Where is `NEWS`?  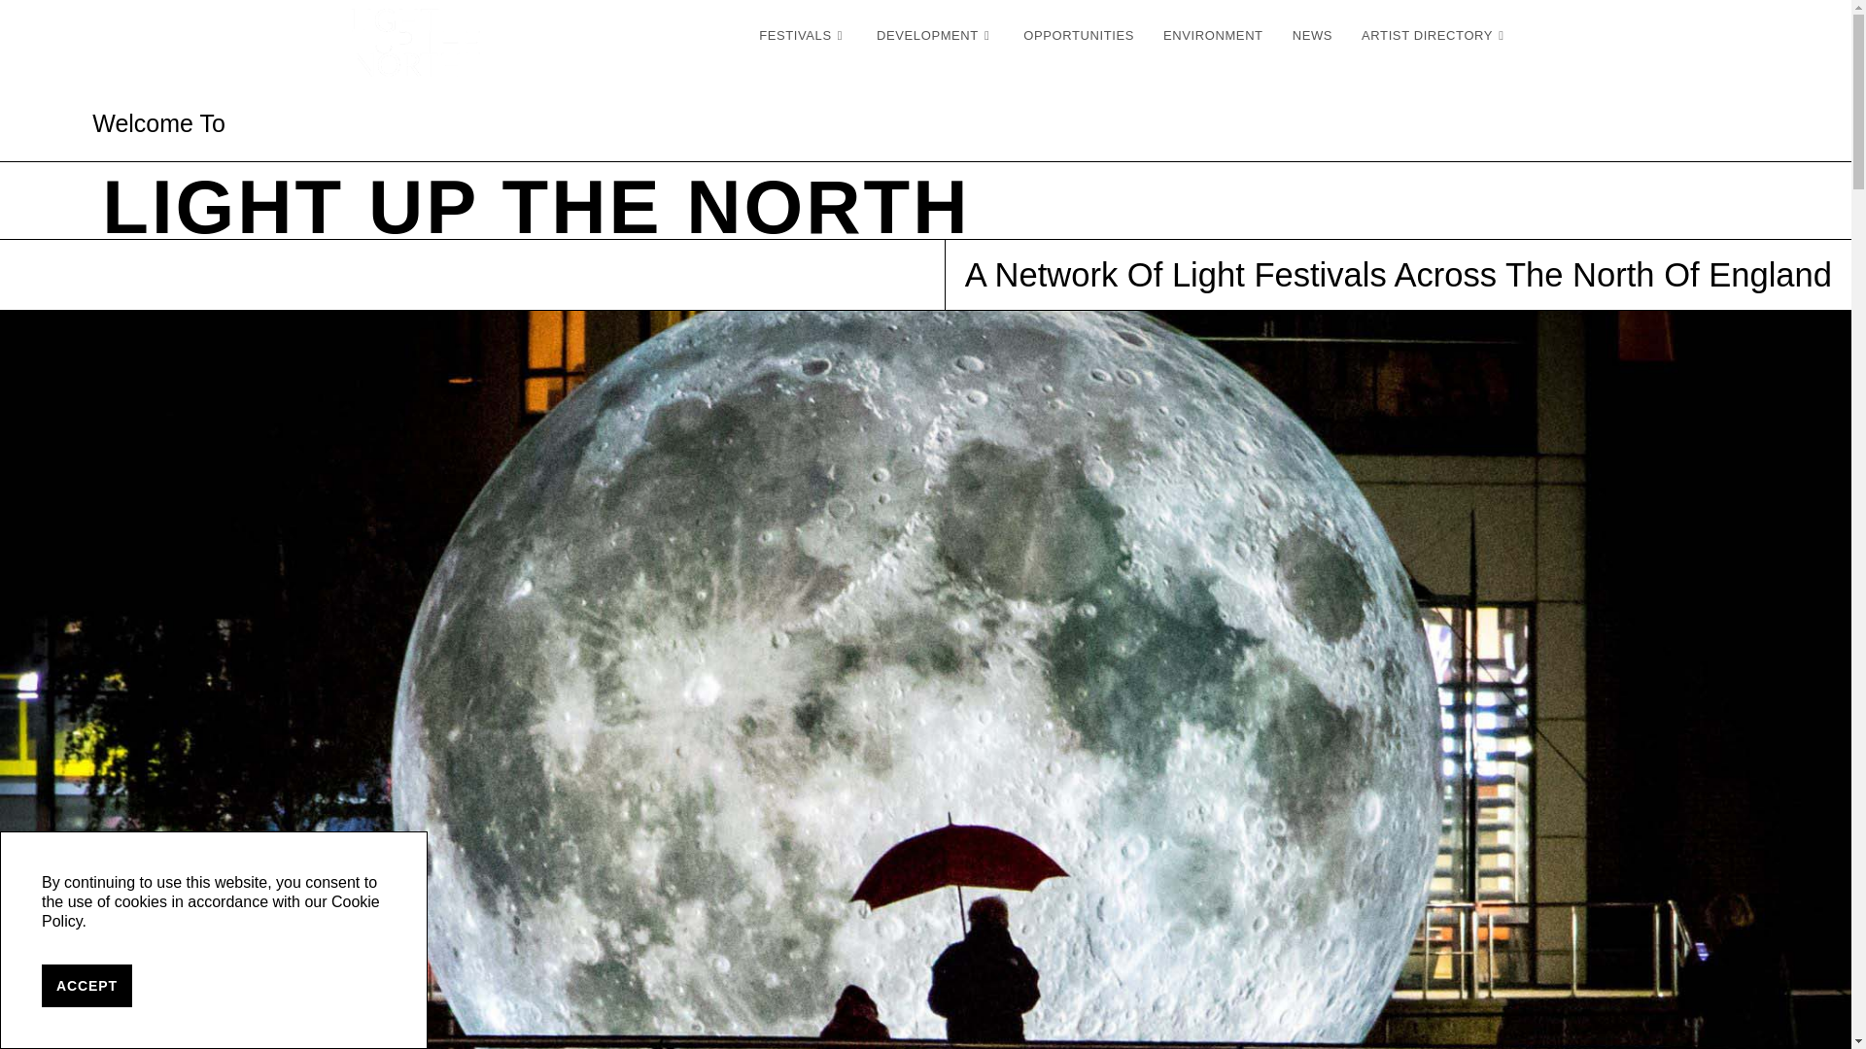
NEWS is located at coordinates (1312, 36).